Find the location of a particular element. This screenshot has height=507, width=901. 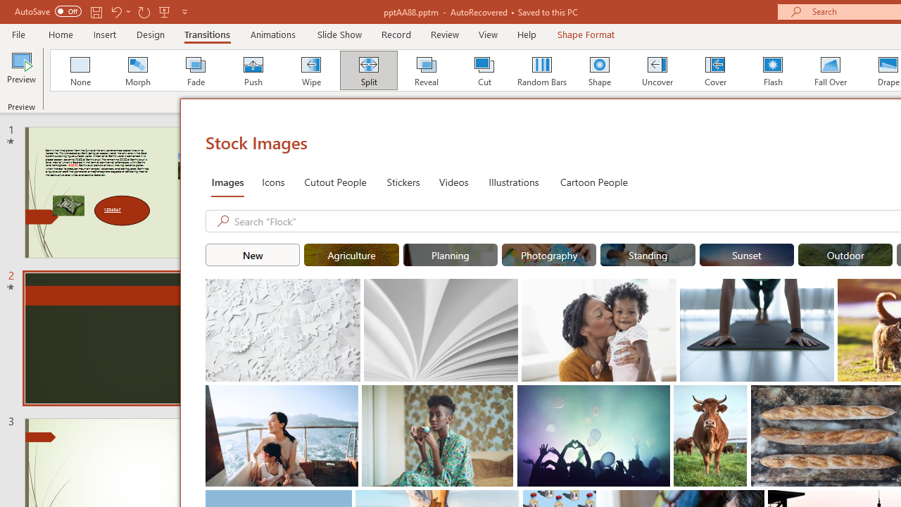

Redo is located at coordinates (144, 11).